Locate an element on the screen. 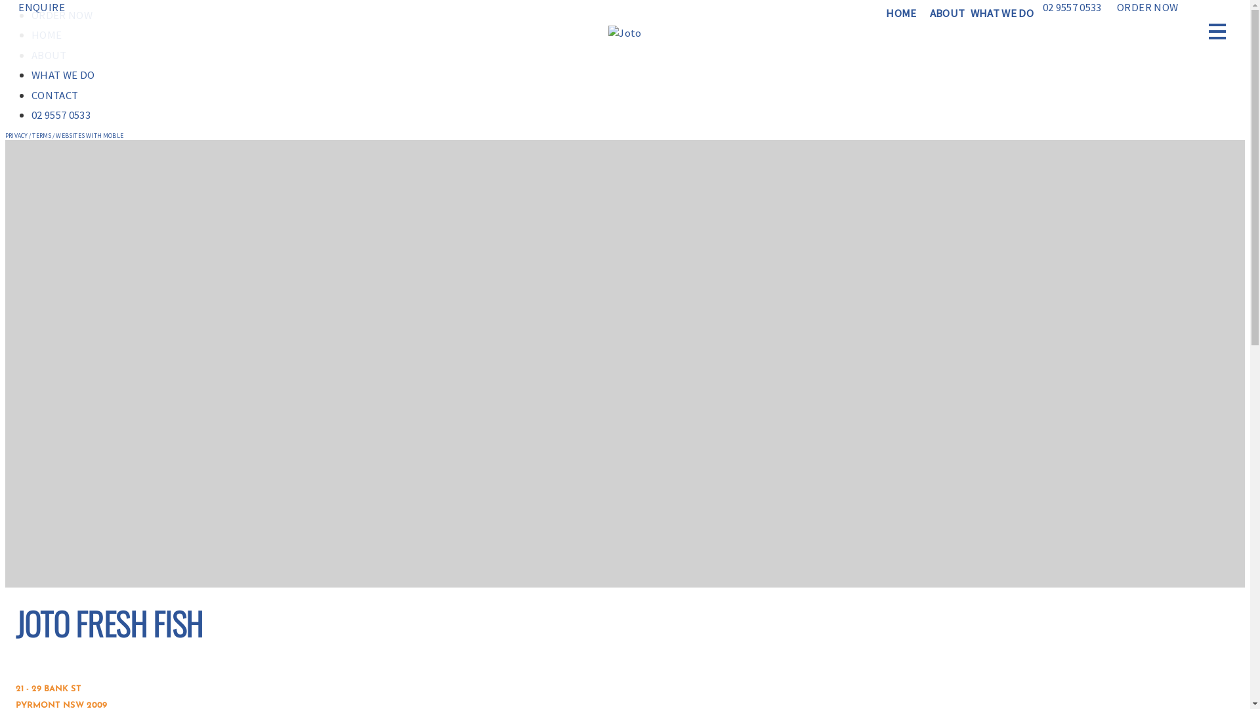  ABOUT is located at coordinates (49, 55).